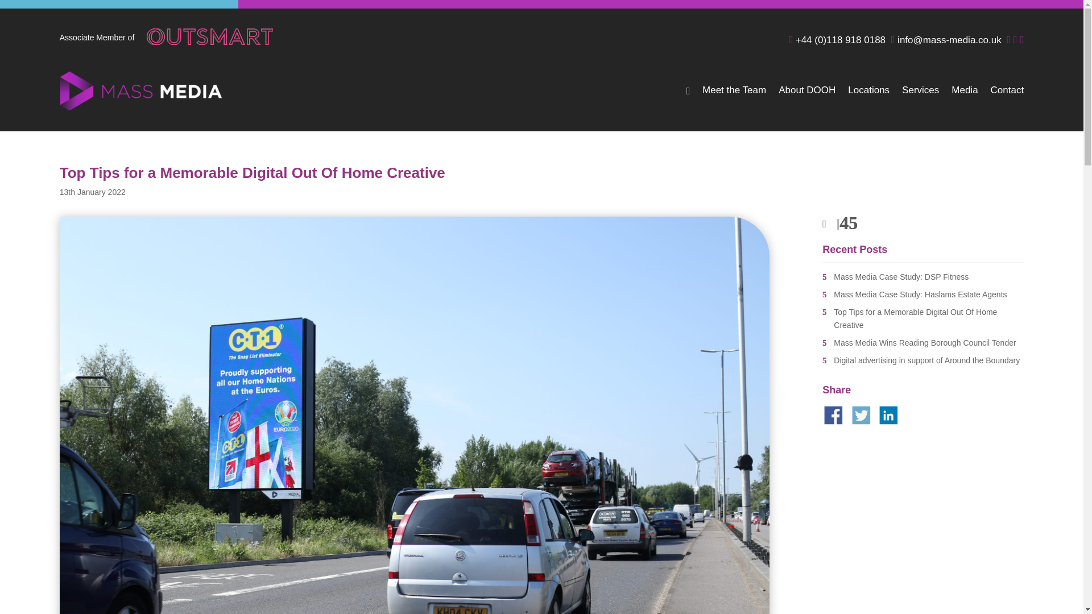  Describe the element at coordinates (806, 99) in the screenshot. I see `About DOOH` at that location.